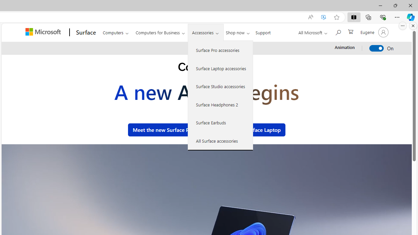 This screenshot has height=235, width=418. Describe the element at coordinates (350, 31) in the screenshot. I see `0 items in shopping cart` at that location.